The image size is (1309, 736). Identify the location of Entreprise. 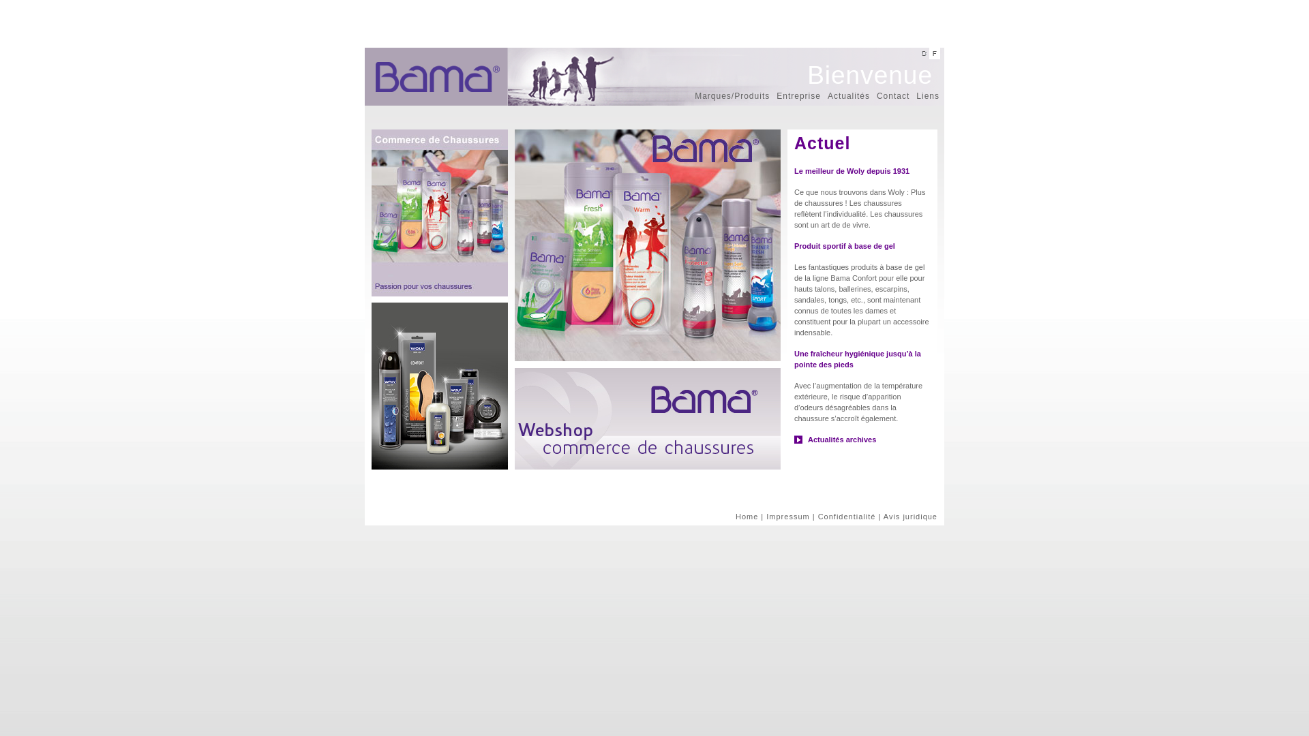
(799, 96).